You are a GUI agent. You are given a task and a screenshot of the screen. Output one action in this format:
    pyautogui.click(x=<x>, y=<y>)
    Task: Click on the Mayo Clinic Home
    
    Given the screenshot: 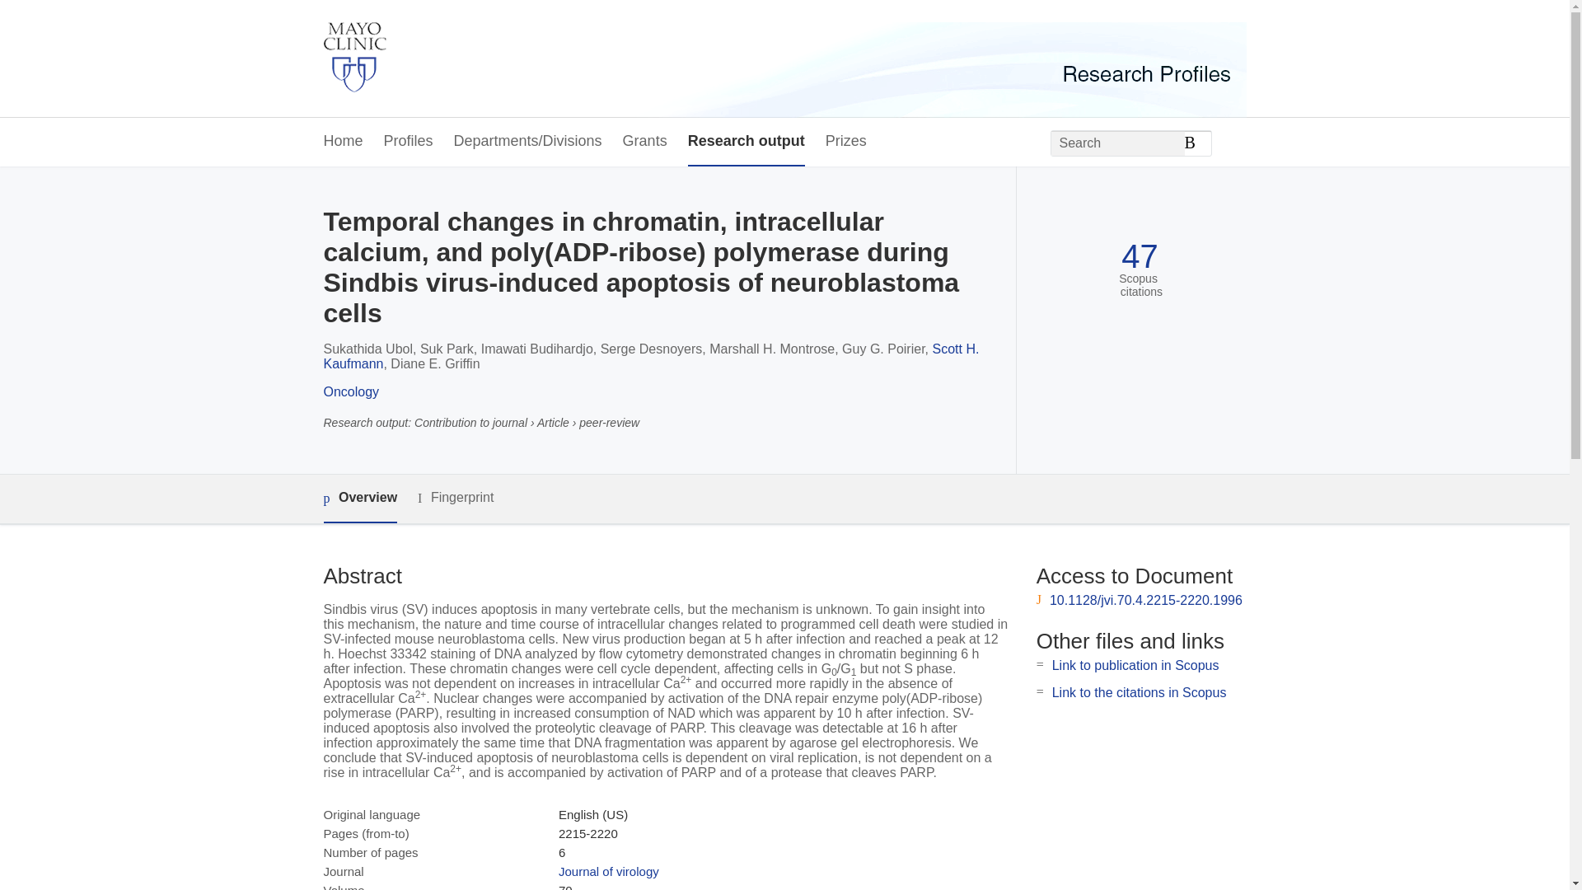 What is the action you would take?
    pyautogui.click(x=354, y=59)
    